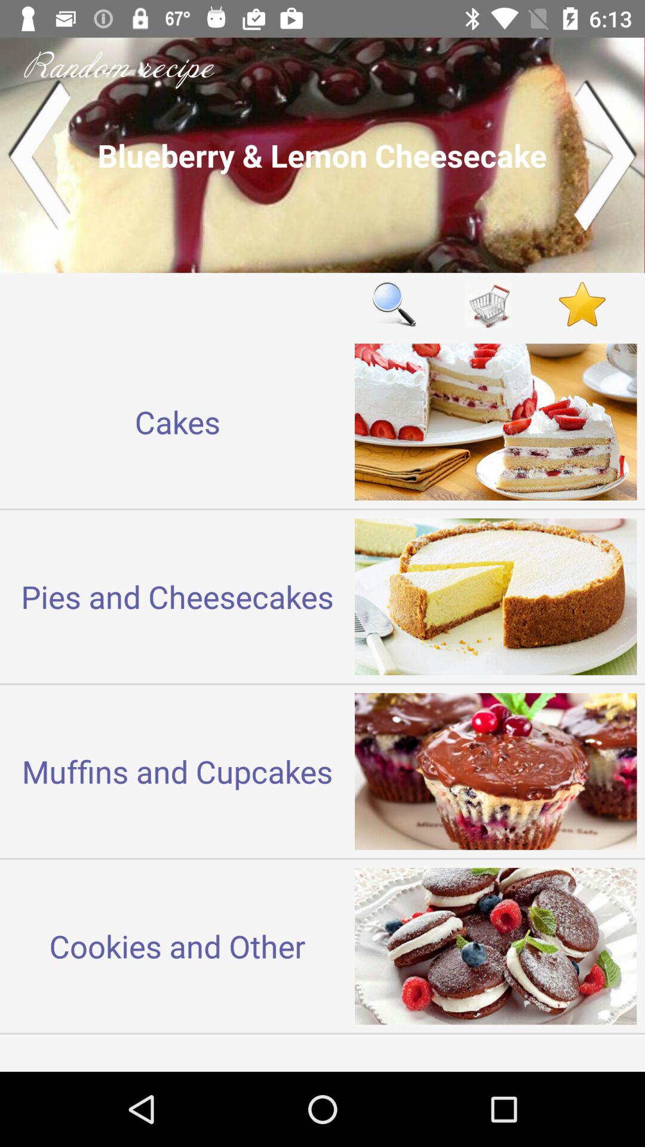 Image resolution: width=645 pixels, height=1147 pixels. I want to click on turn on item above cookies and other item, so click(177, 771).